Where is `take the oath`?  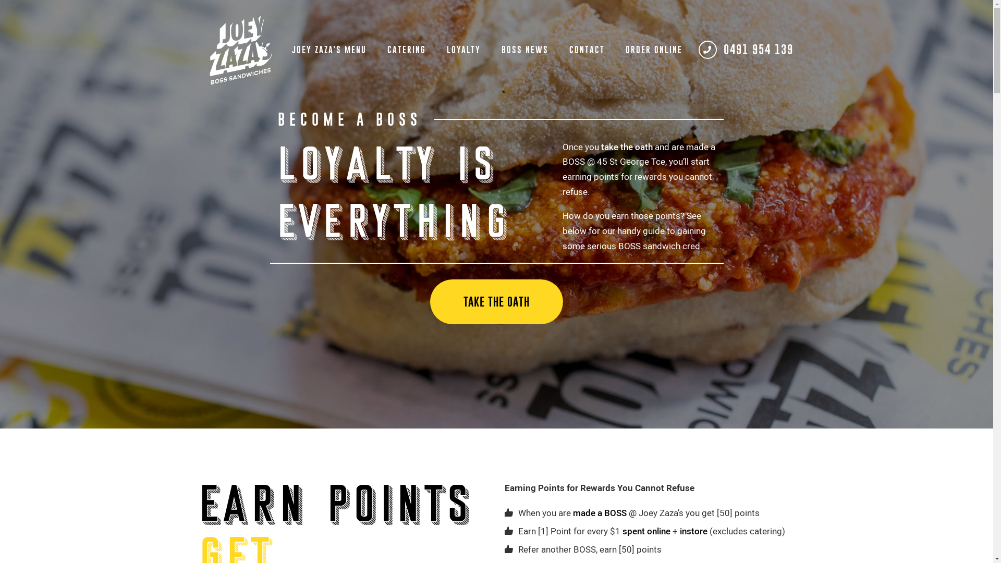
take the oath is located at coordinates (627, 147).